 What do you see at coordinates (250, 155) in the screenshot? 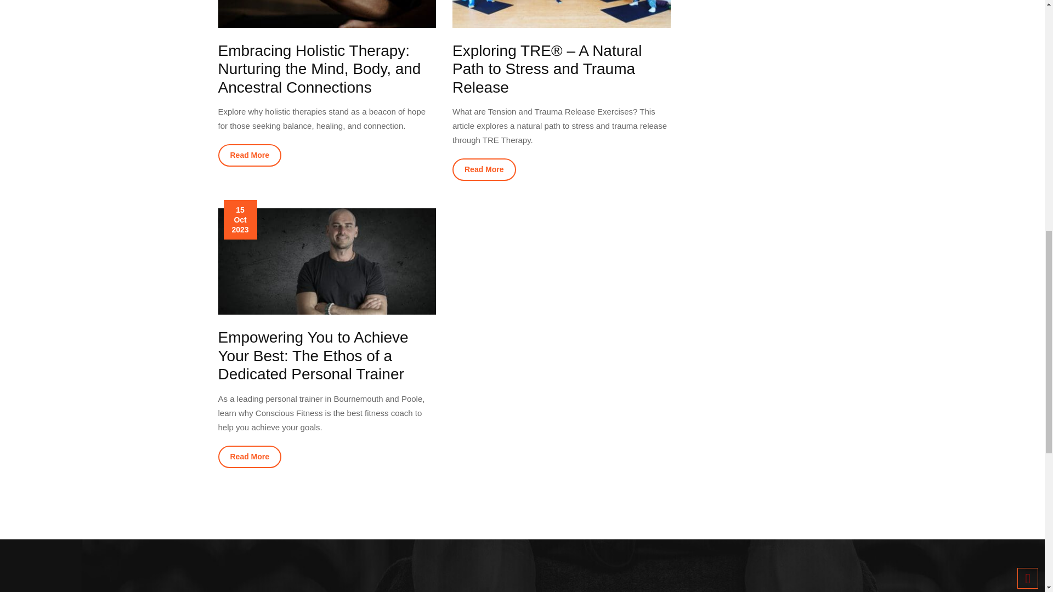
I see `Read More` at bounding box center [250, 155].